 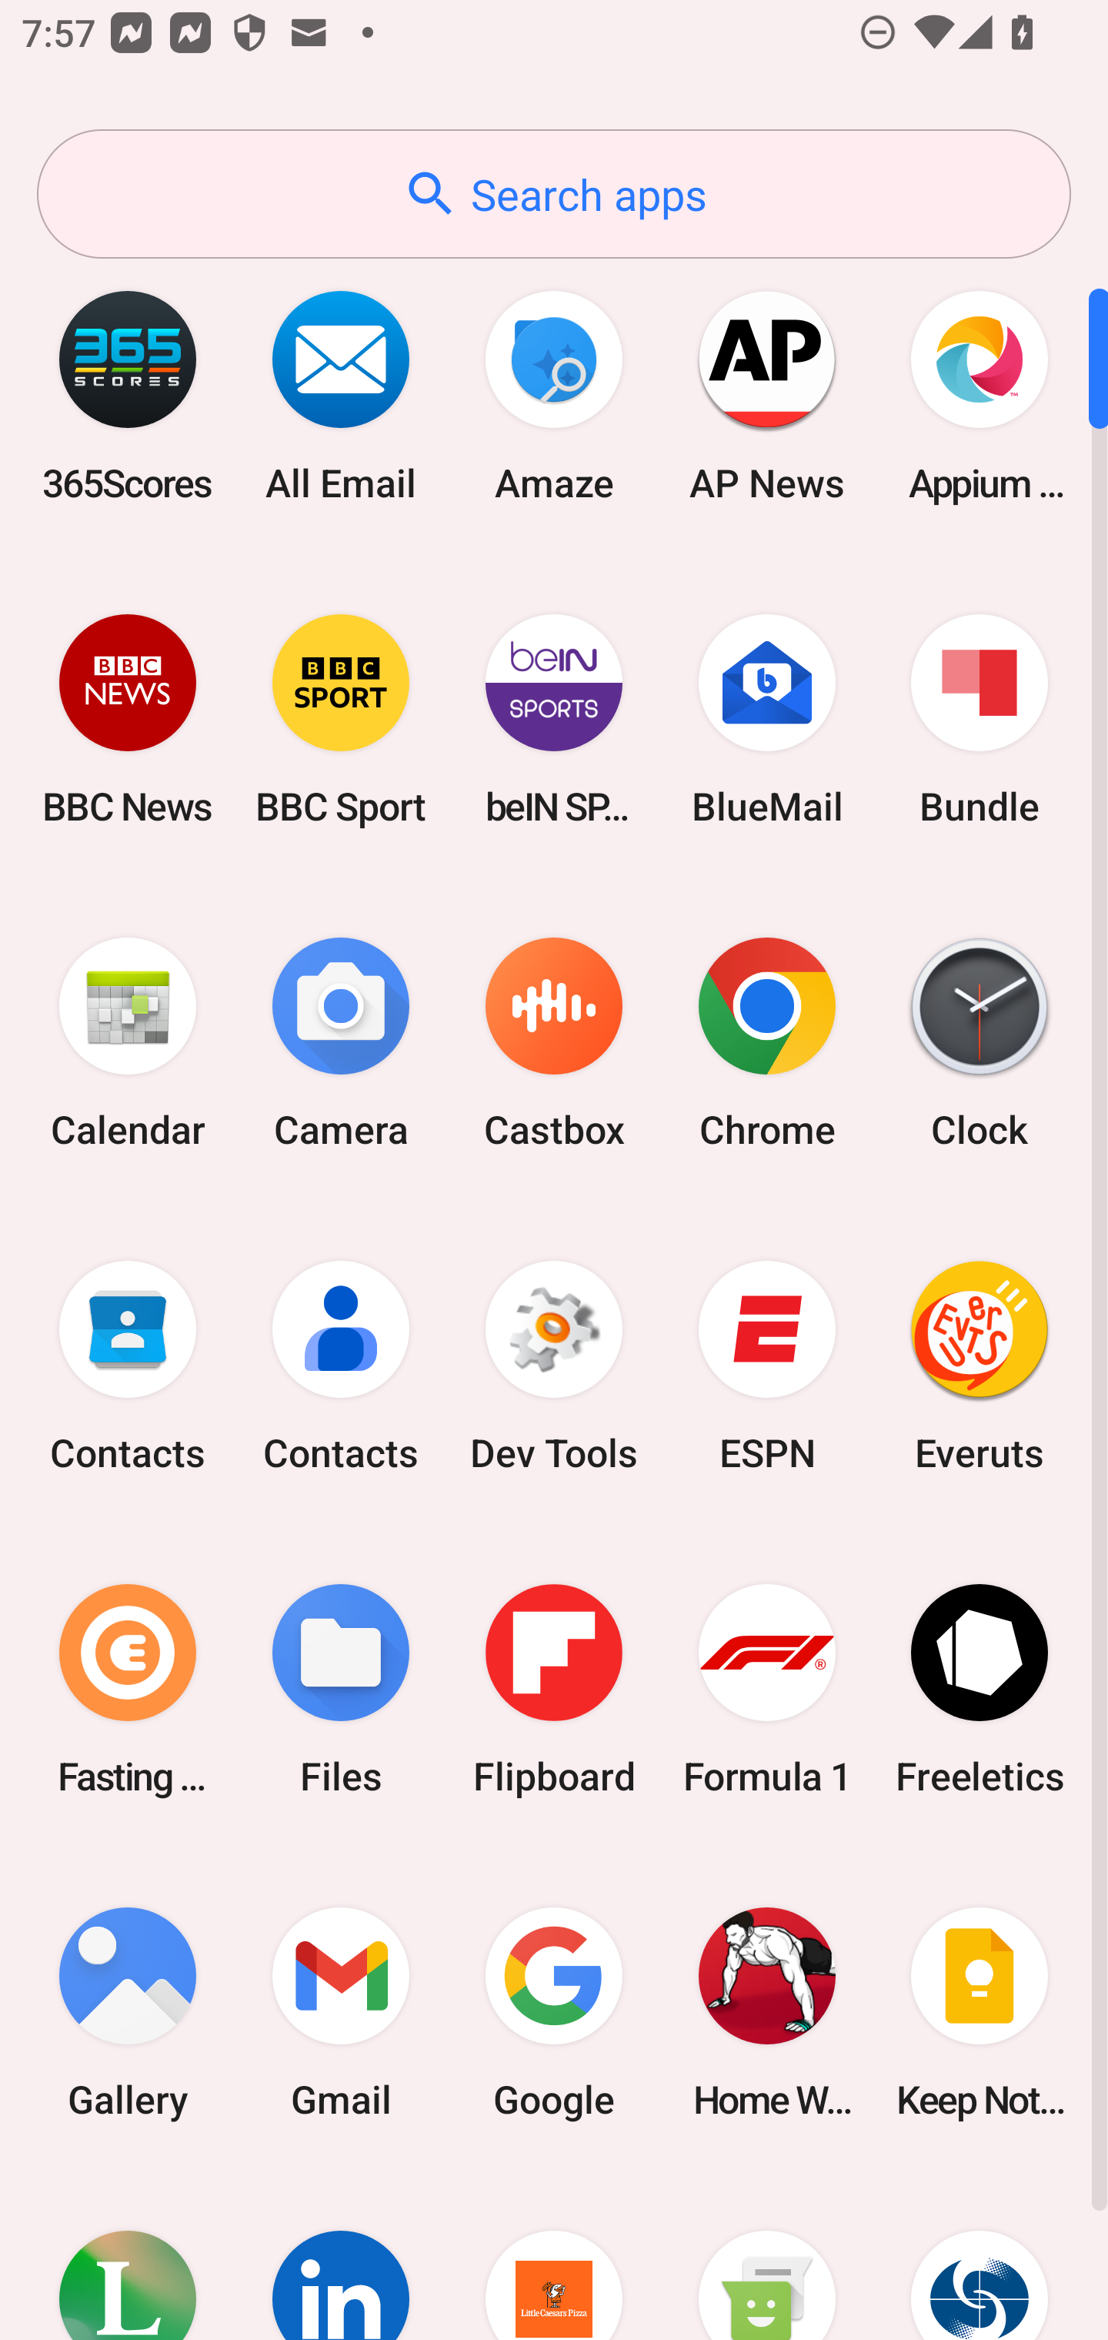 I want to click on Dev Tools, so click(x=554, y=1366).